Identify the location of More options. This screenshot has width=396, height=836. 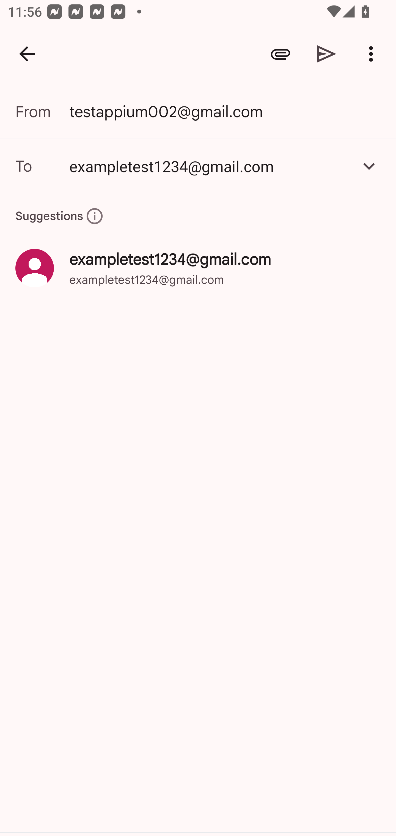
(373, 54).